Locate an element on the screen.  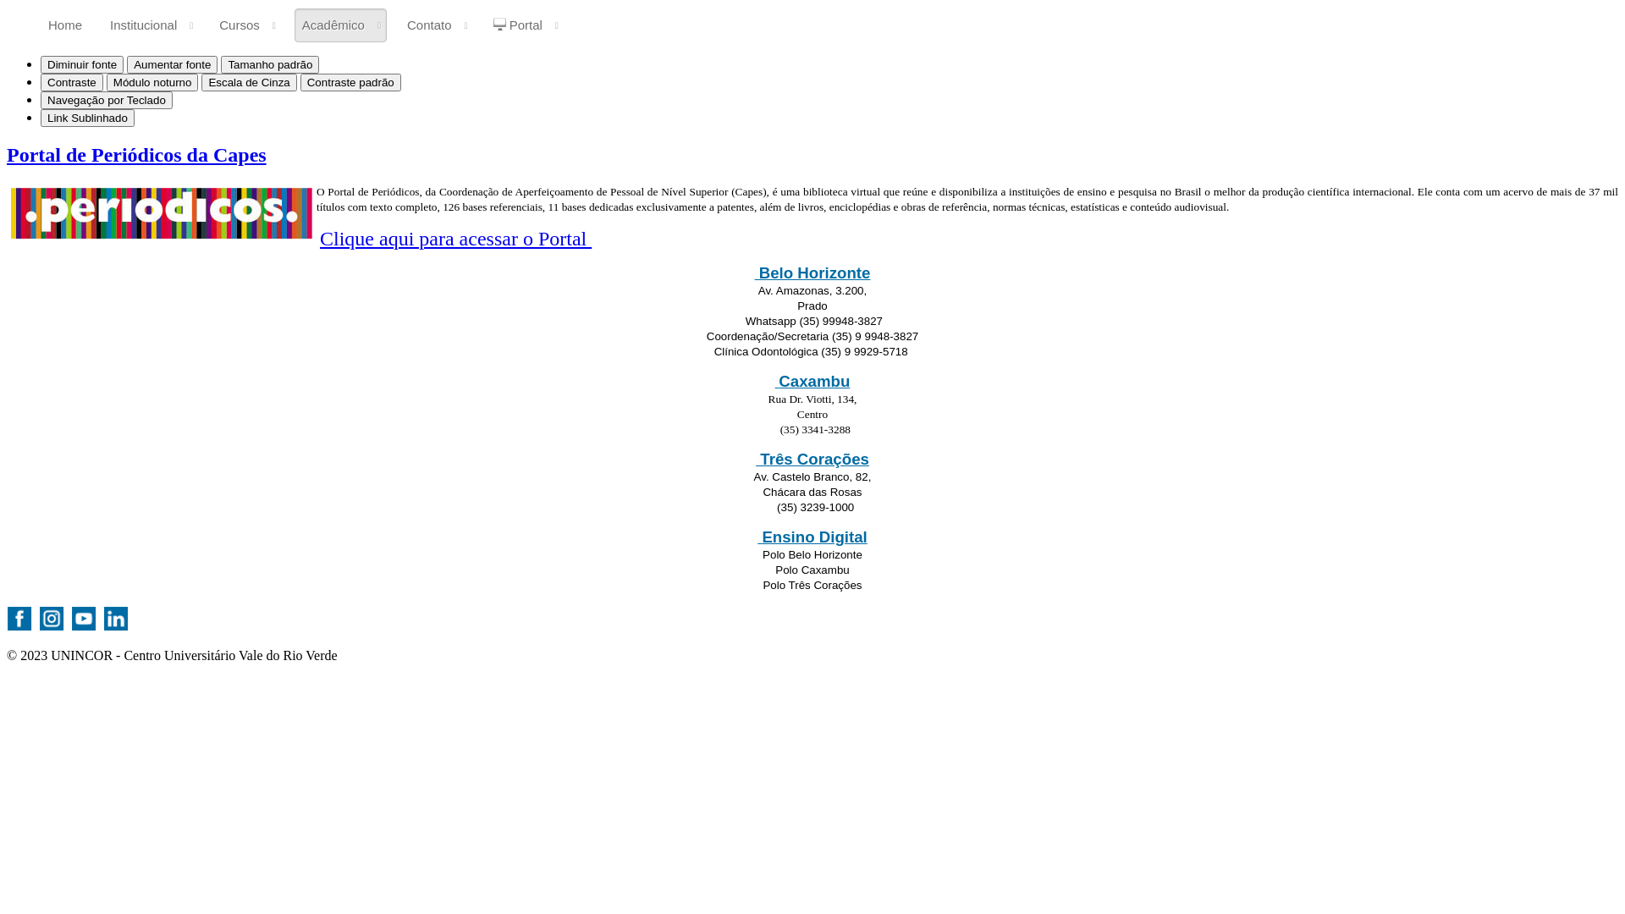
 Caxambu is located at coordinates (812, 381).